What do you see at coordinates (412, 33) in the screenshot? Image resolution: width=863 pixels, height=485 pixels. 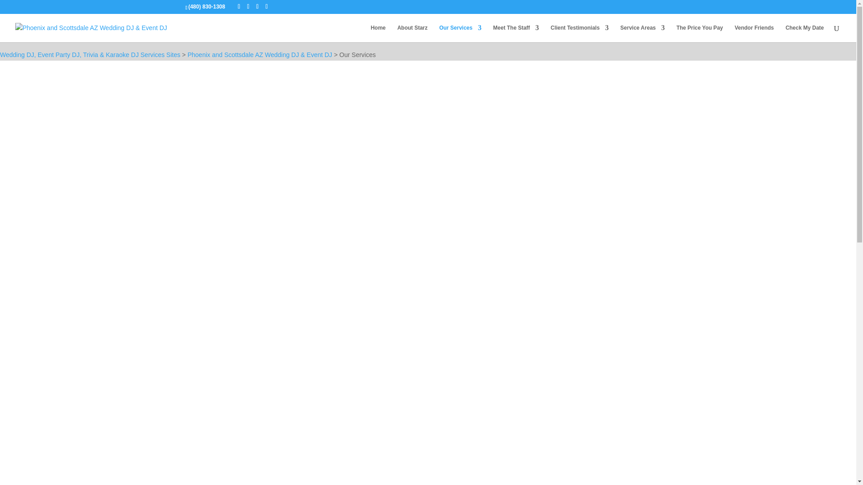 I see `About Starz` at bounding box center [412, 33].